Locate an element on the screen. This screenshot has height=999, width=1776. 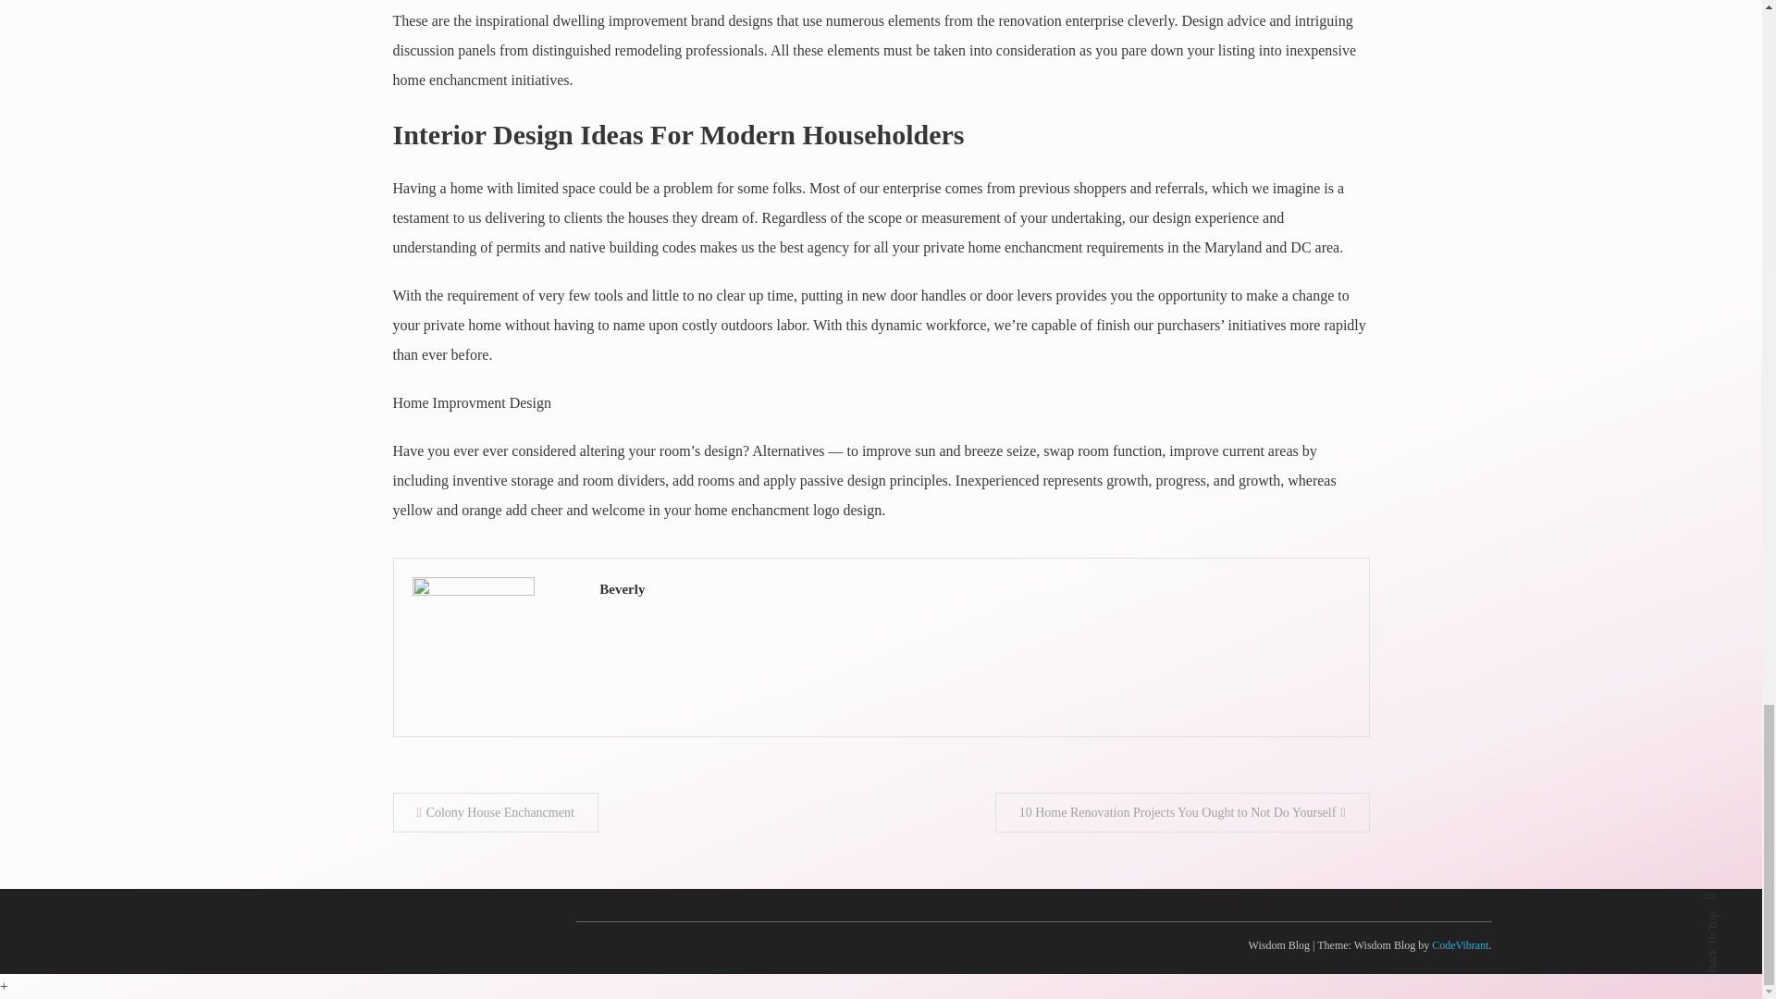
10 Home Renovation Projects You Ought to Not Do Yourself is located at coordinates (1182, 812).